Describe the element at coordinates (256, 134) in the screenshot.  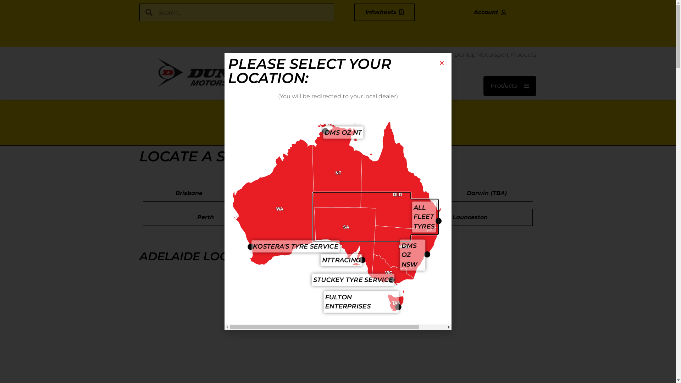
I see `HOME` at that location.